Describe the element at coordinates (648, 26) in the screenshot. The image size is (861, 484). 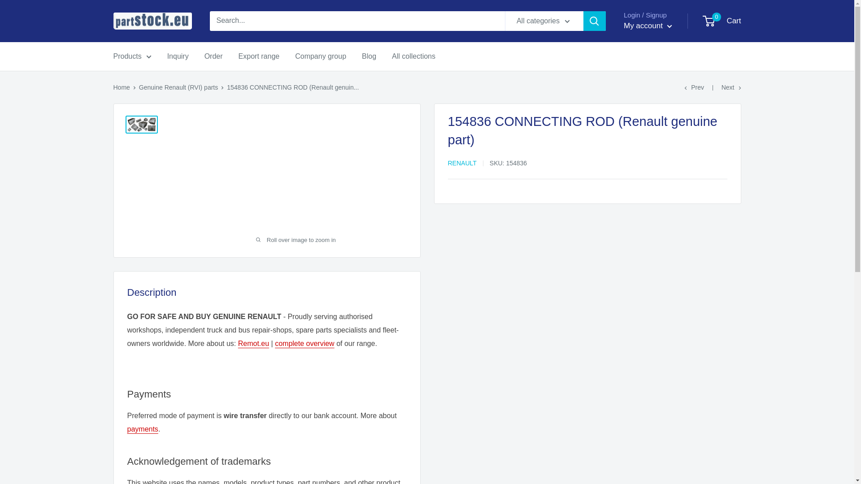
I see `My account` at that location.